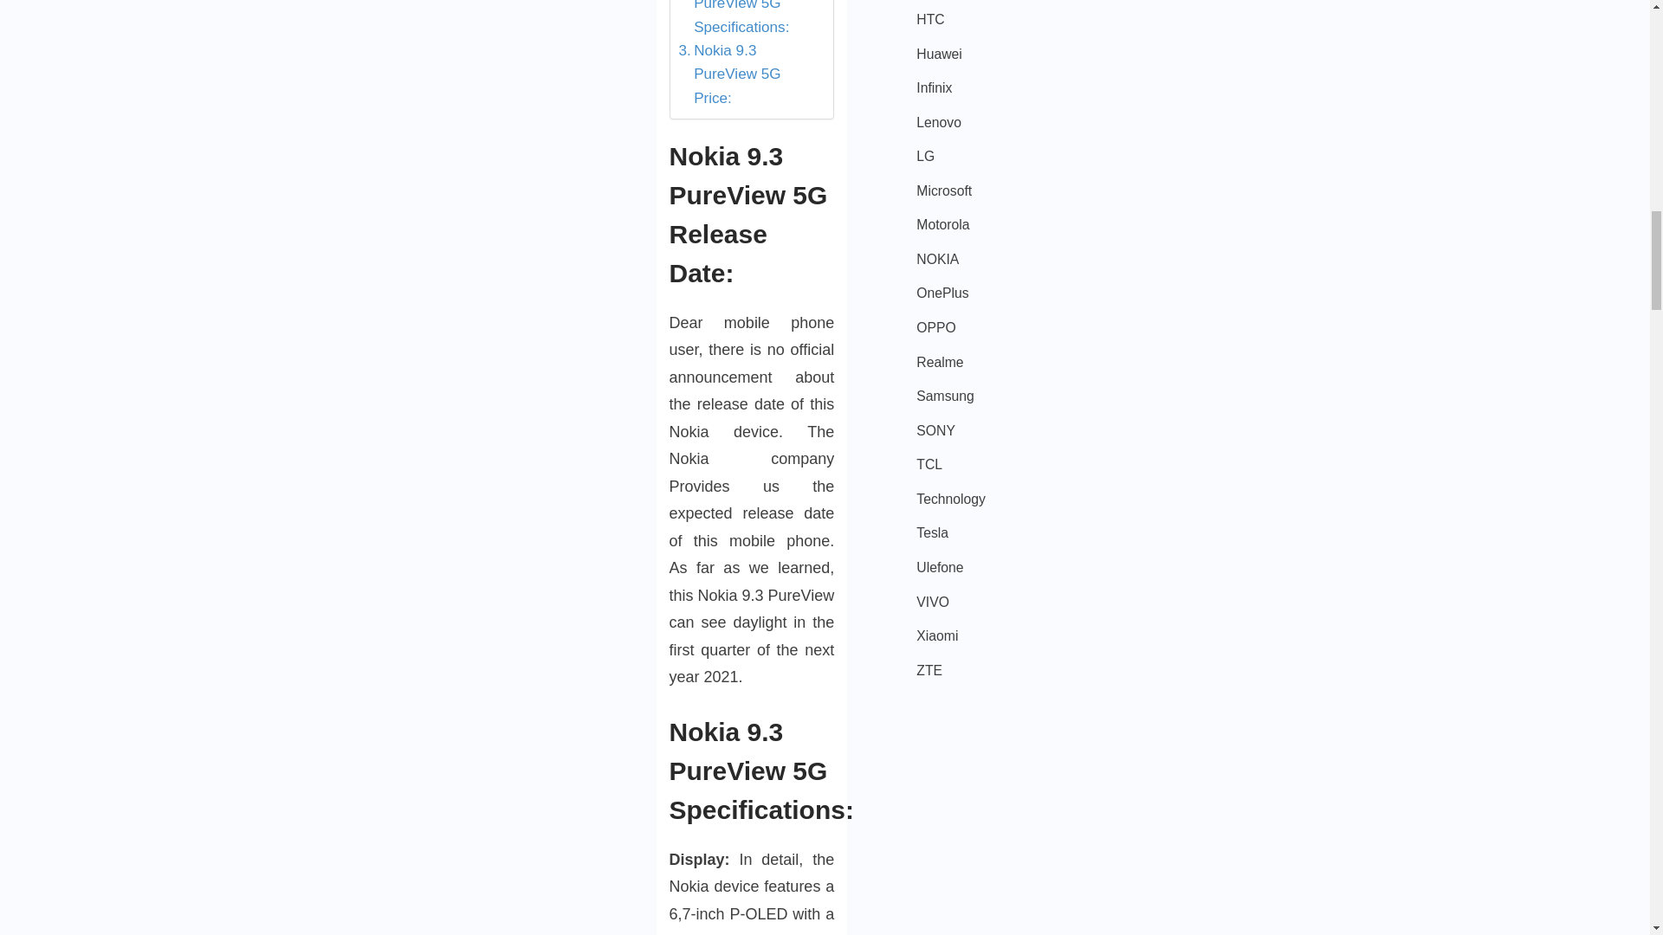 This screenshot has height=935, width=1663. I want to click on Nokia 9.3 PureView 5G Price:, so click(747, 74).